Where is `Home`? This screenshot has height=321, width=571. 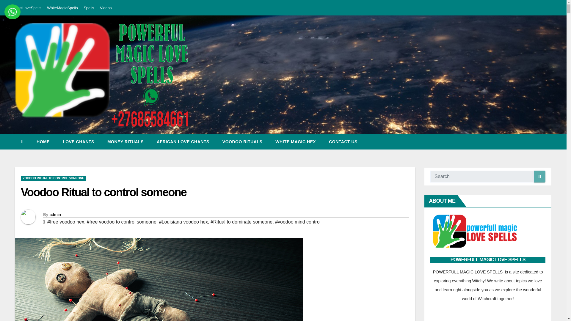
Home is located at coordinates (43, 142).